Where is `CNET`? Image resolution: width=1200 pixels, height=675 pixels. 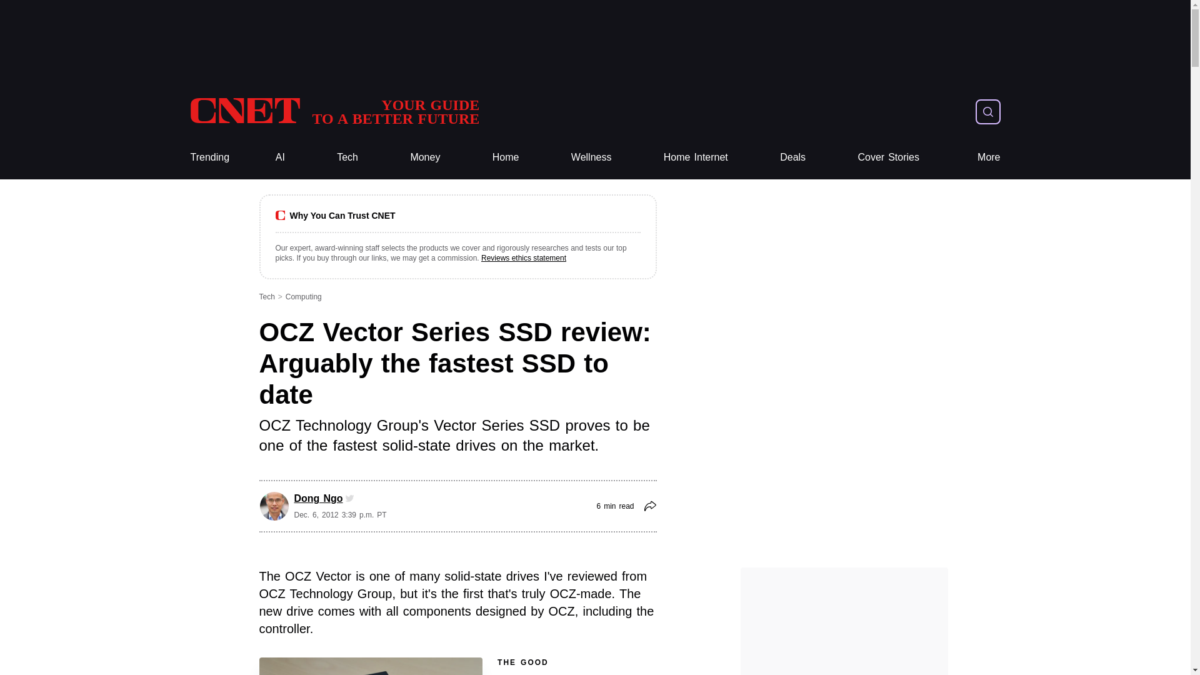
CNET is located at coordinates (334, 111).